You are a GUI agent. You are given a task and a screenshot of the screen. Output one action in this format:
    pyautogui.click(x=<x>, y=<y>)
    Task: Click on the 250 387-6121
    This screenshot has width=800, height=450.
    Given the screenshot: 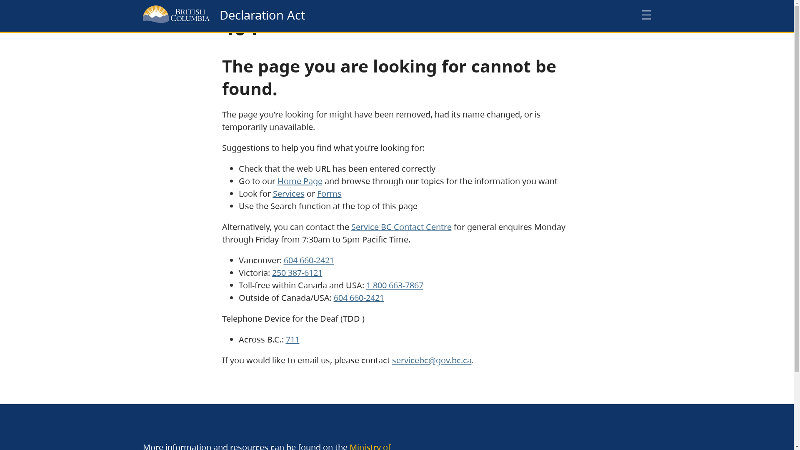 What is the action you would take?
    pyautogui.click(x=297, y=272)
    